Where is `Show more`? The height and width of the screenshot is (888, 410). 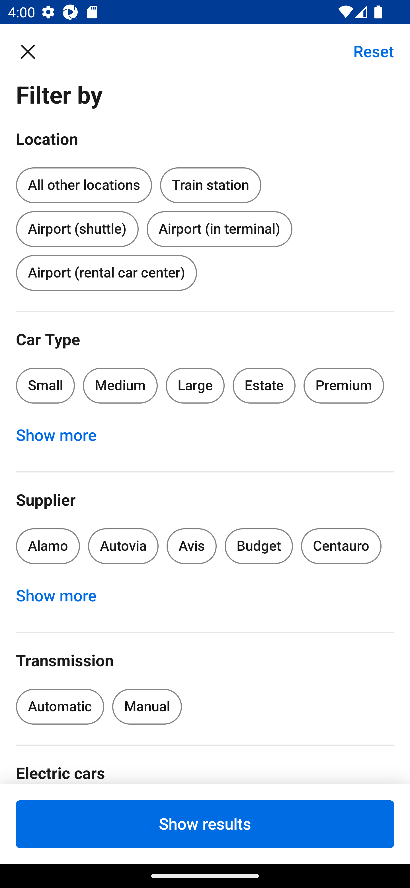
Show more is located at coordinates (62, 435).